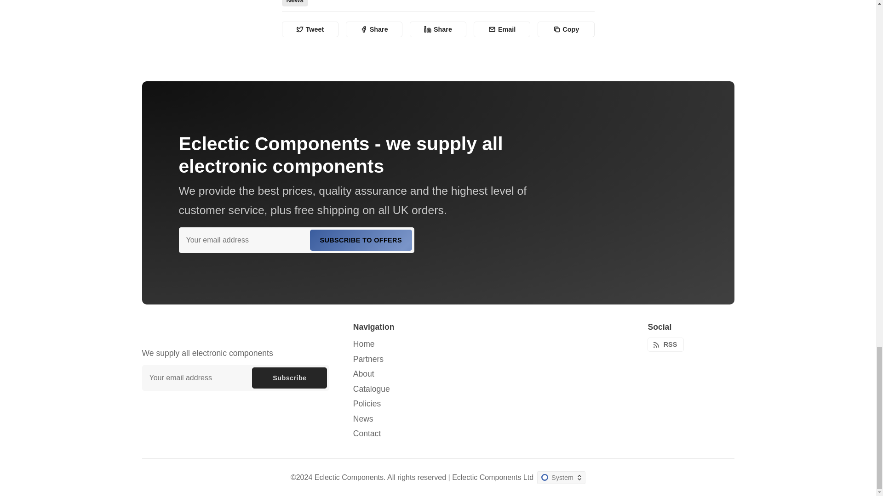 The height and width of the screenshot is (496, 883). I want to click on Share, so click(438, 29).